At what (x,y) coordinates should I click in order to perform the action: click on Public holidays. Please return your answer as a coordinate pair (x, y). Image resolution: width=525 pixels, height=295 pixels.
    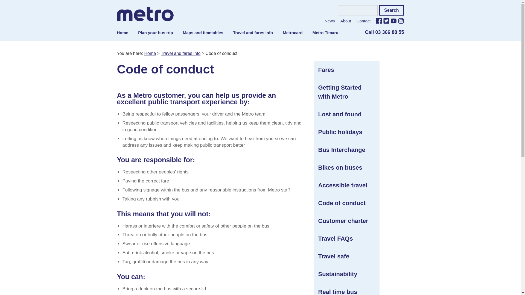
    Looking at the image, I should click on (347, 132).